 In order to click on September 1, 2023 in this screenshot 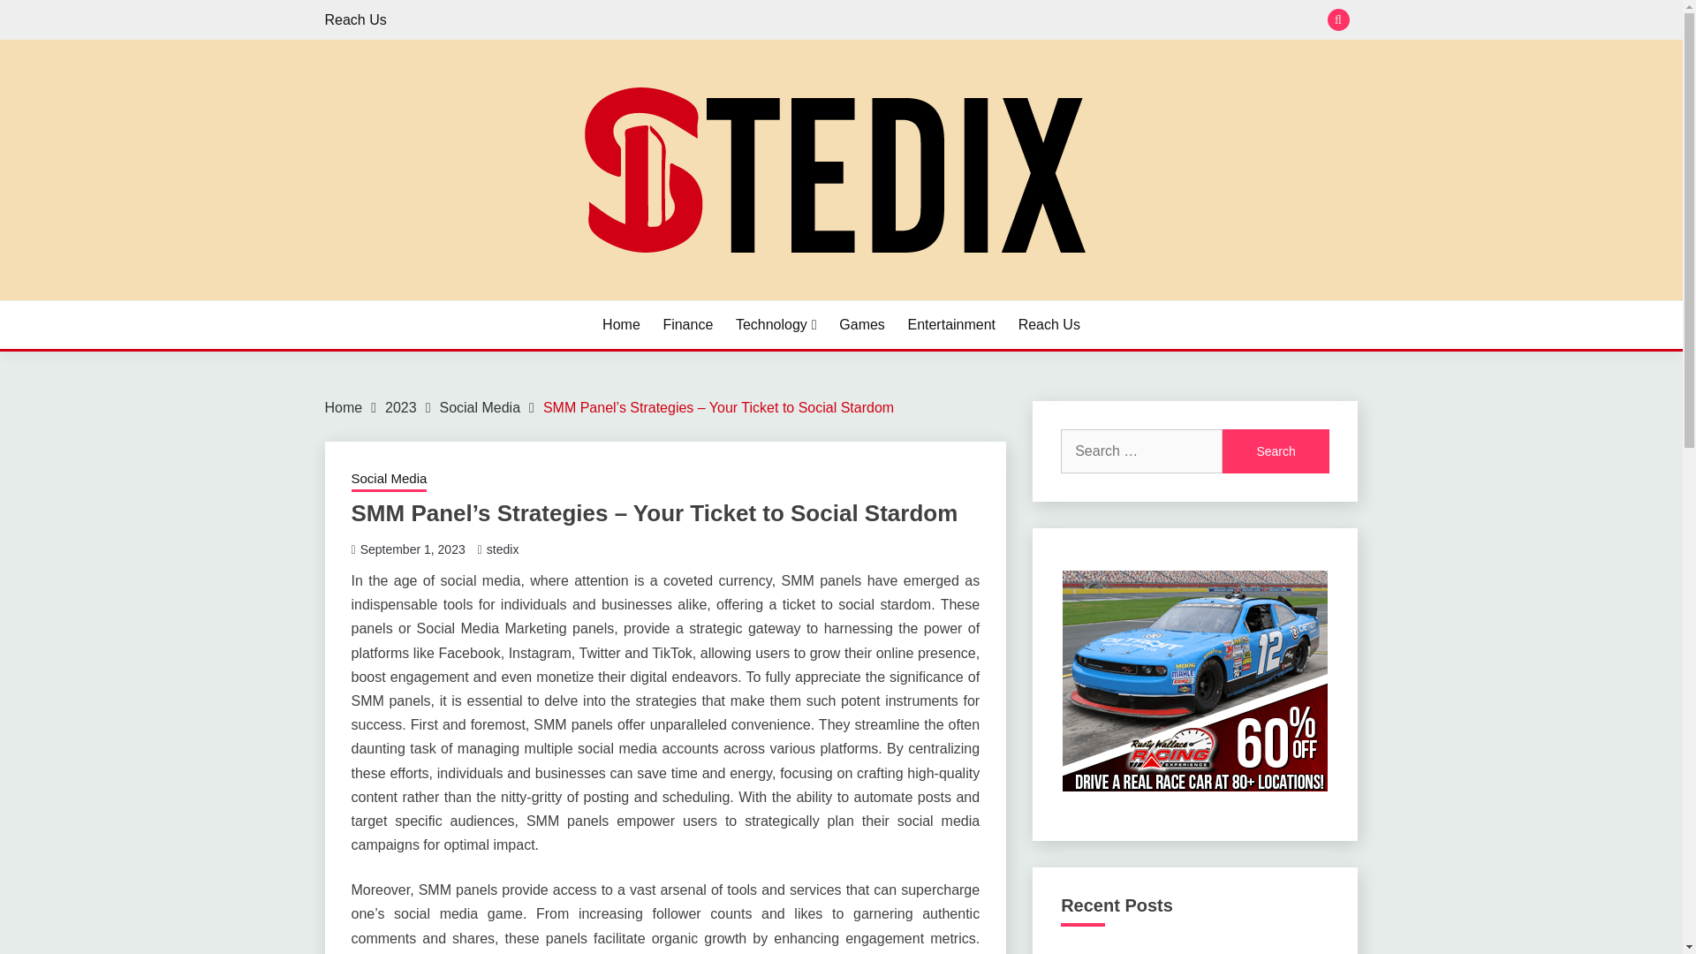, I will do `click(412, 549)`.